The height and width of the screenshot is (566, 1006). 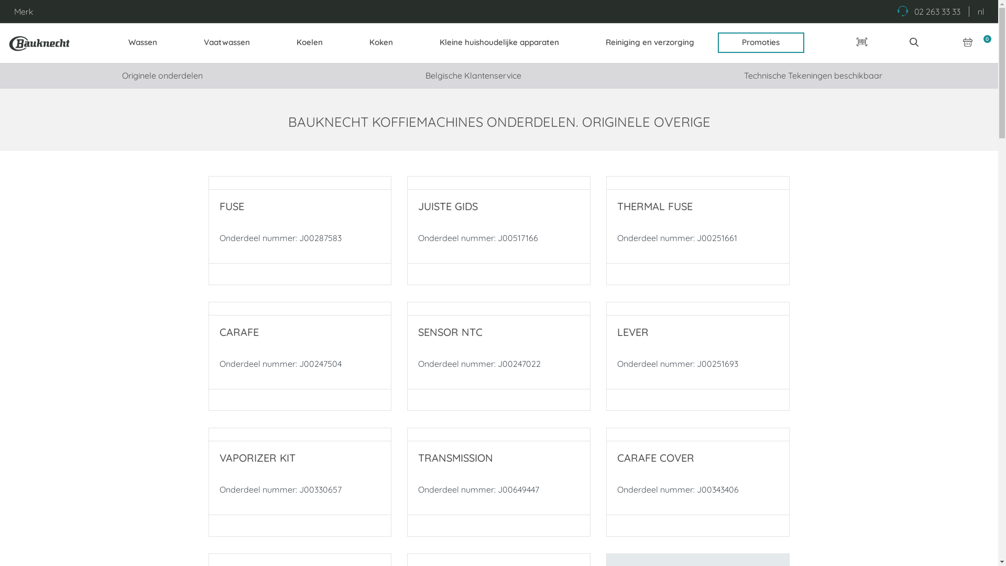 What do you see at coordinates (143, 43) in the screenshot?
I see `Wassen` at bounding box center [143, 43].